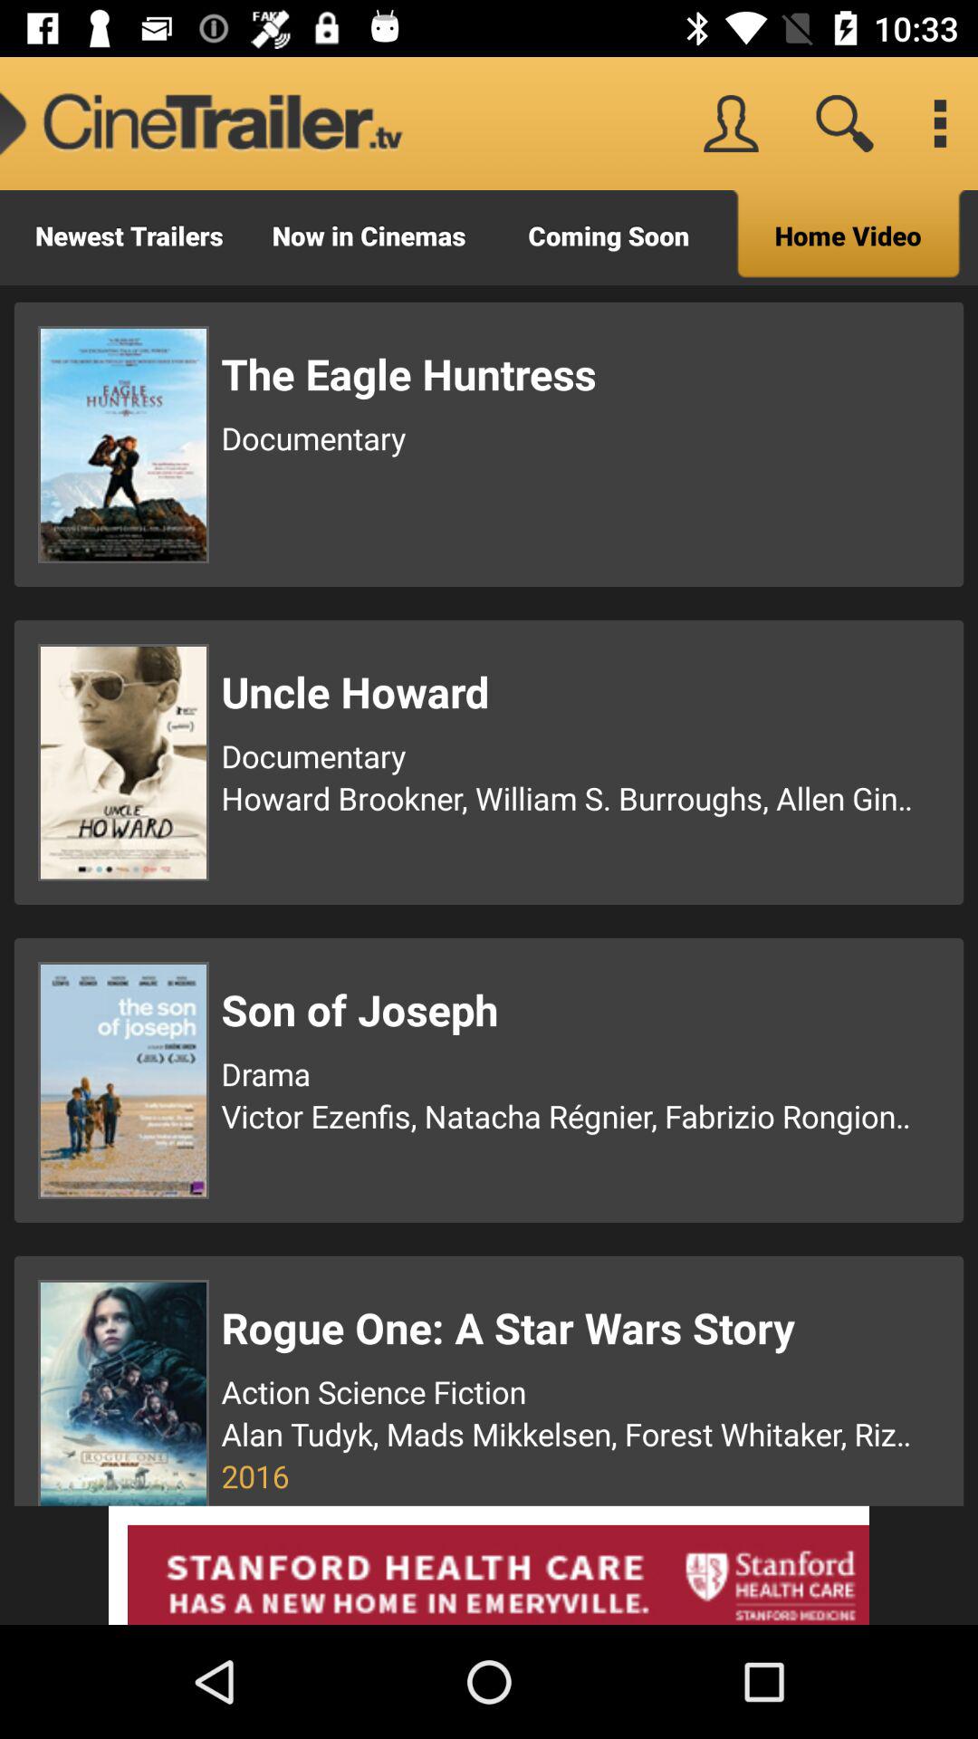  What do you see at coordinates (202, 123) in the screenshot?
I see `press icon above newest trailers` at bounding box center [202, 123].